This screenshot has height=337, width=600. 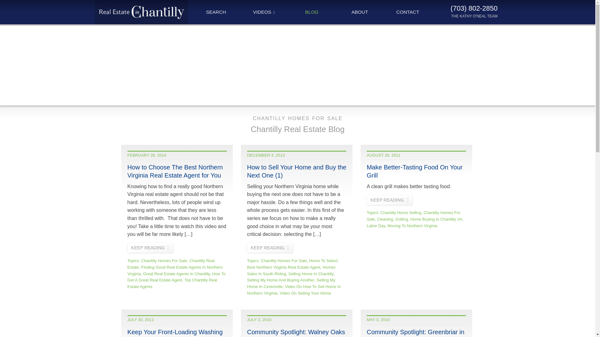 What do you see at coordinates (175, 333) in the screenshot?
I see `Keep Your Front-Loading Washing Machine Fresh` at bounding box center [175, 333].